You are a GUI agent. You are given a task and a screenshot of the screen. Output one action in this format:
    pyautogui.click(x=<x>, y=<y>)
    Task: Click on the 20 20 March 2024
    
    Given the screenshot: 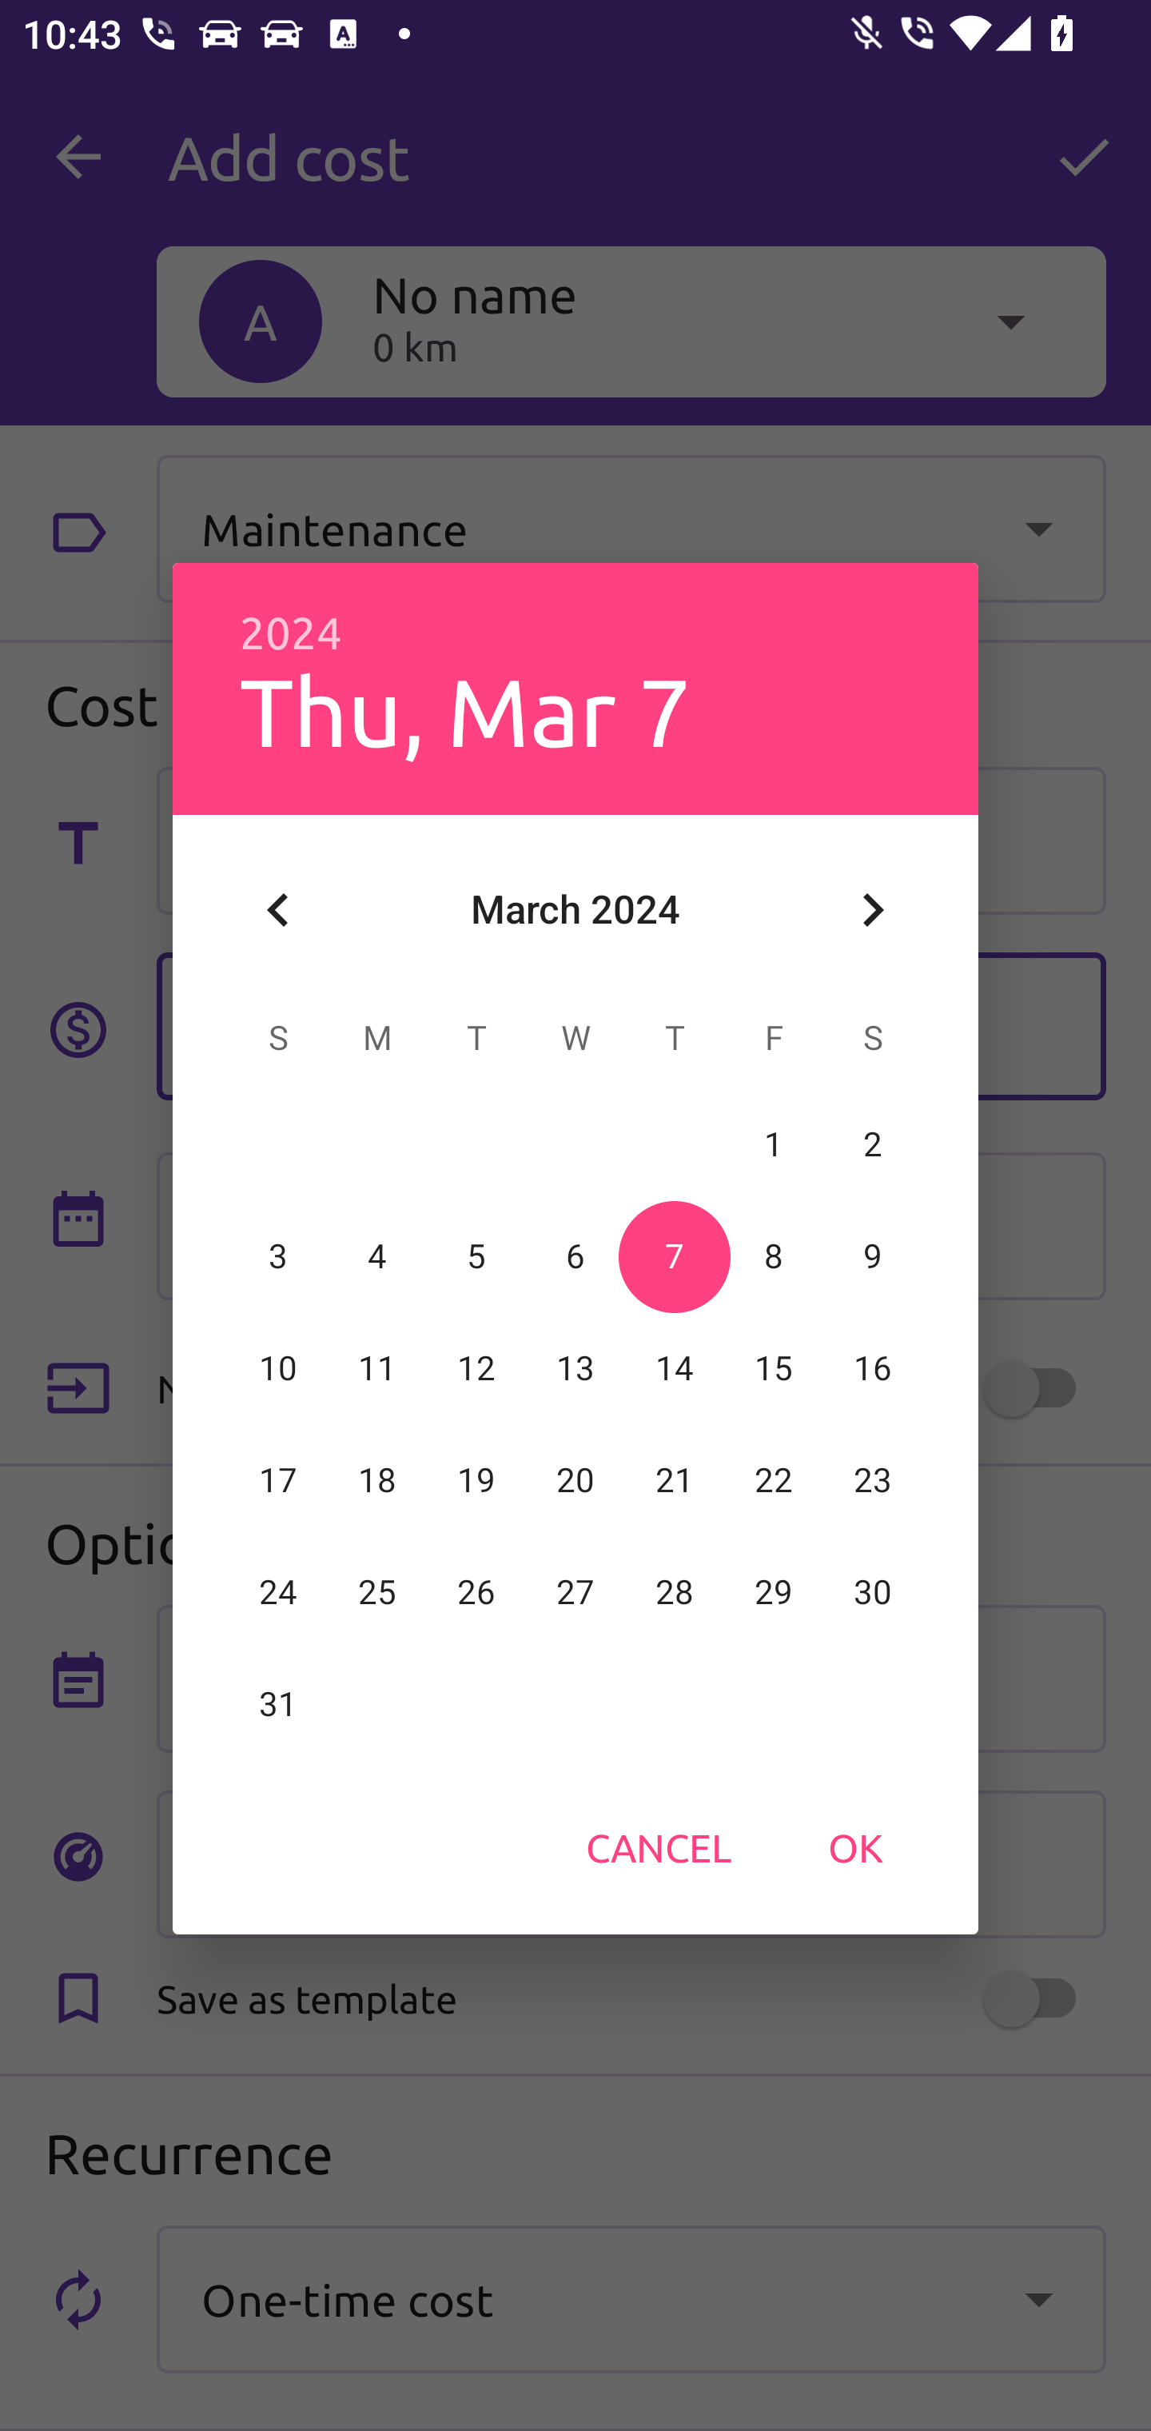 What is the action you would take?
    pyautogui.click(x=575, y=1480)
    